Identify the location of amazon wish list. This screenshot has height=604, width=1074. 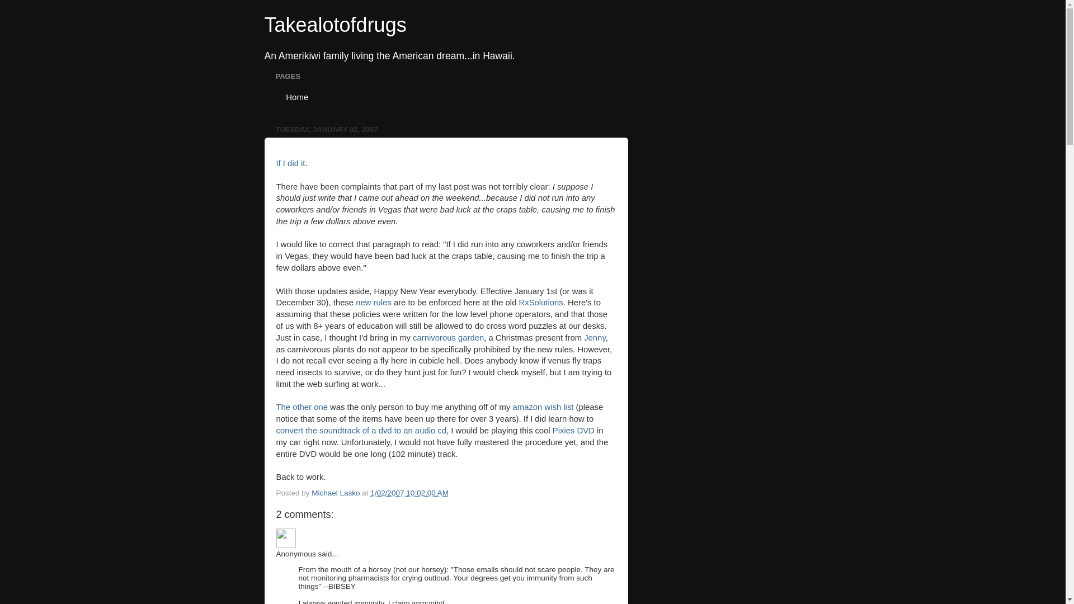
(543, 407).